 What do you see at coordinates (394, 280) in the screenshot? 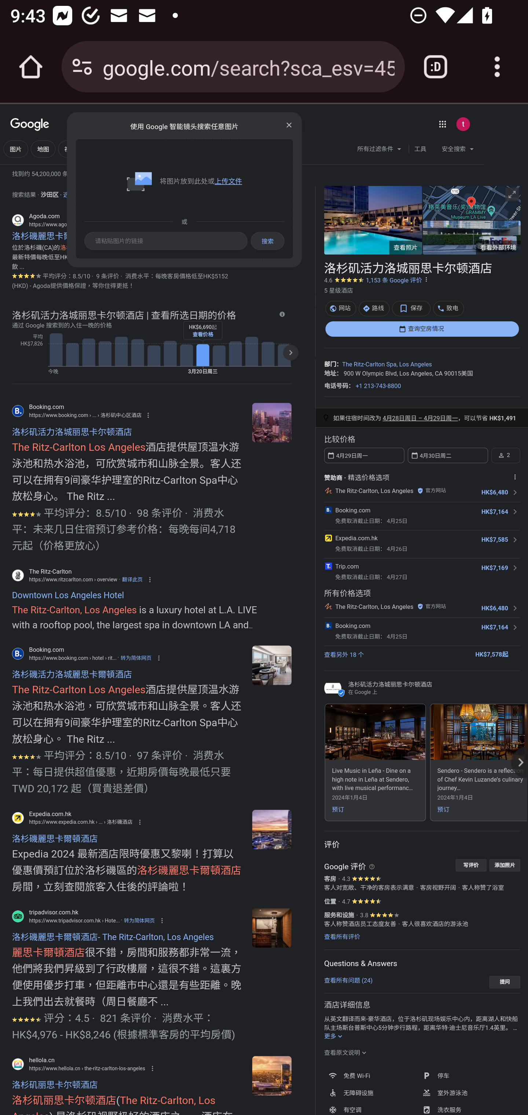
I see `1,153 条 Google 评价` at bounding box center [394, 280].